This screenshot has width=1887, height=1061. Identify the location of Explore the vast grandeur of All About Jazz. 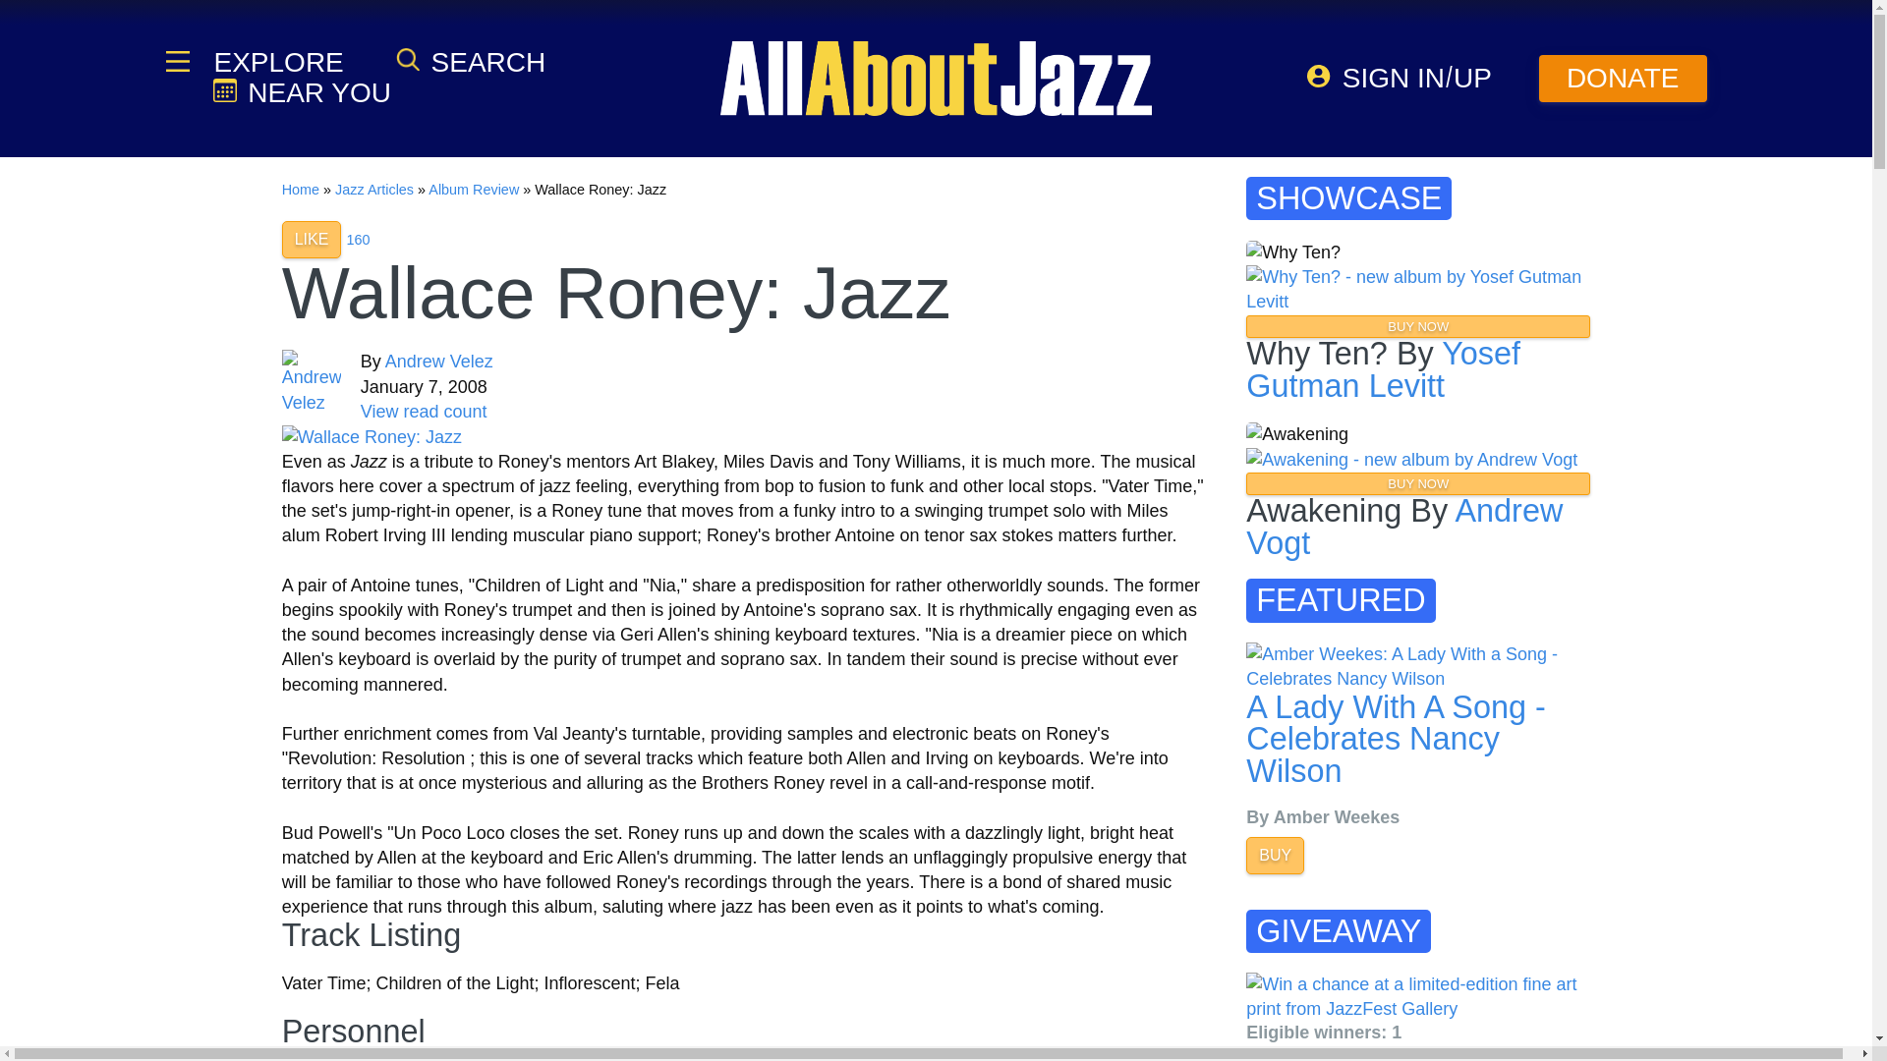
(276, 62).